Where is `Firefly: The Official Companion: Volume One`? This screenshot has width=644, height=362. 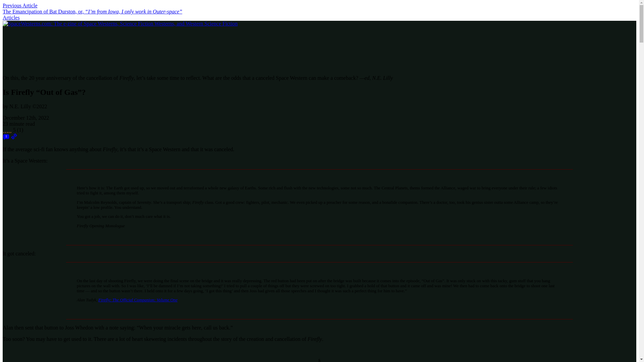
Firefly: The Official Companion: Volume One is located at coordinates (138, 300).